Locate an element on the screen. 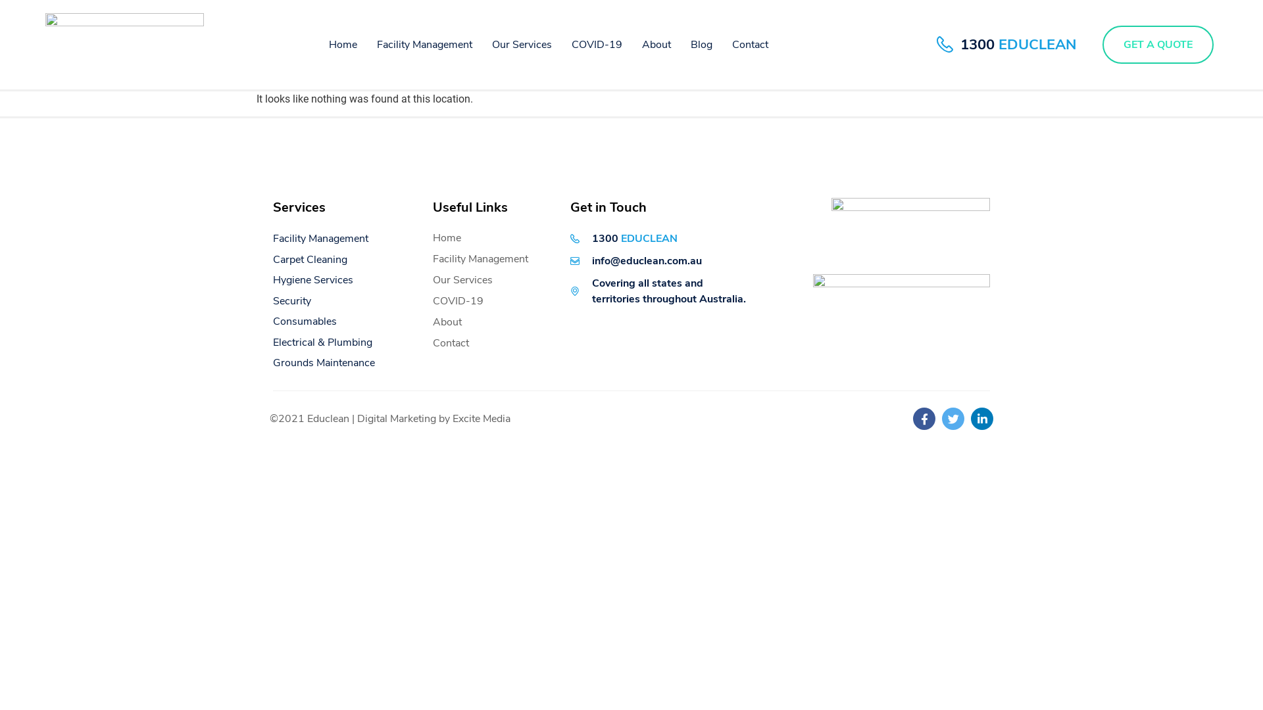  Home is located at coordinates (343, 45).